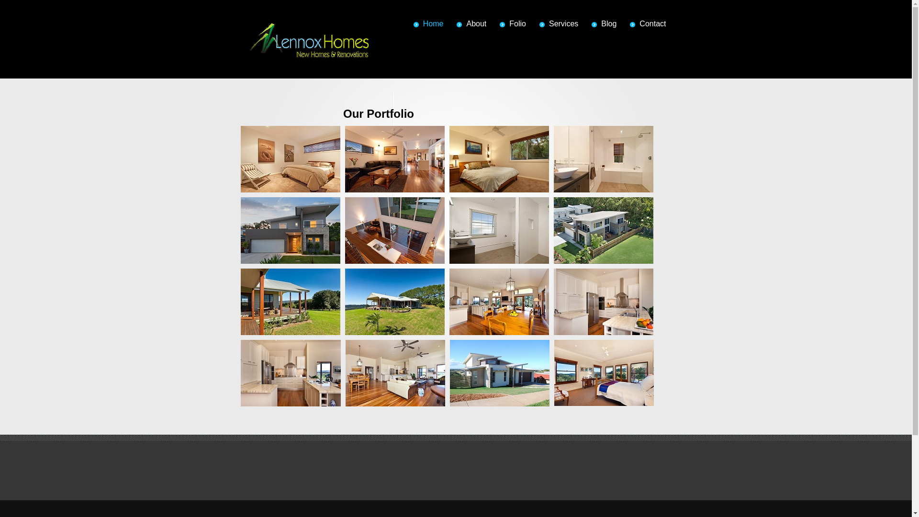 The width and height of the screenshot is (919, 517). I want to click on Contact, so click(648, 24).